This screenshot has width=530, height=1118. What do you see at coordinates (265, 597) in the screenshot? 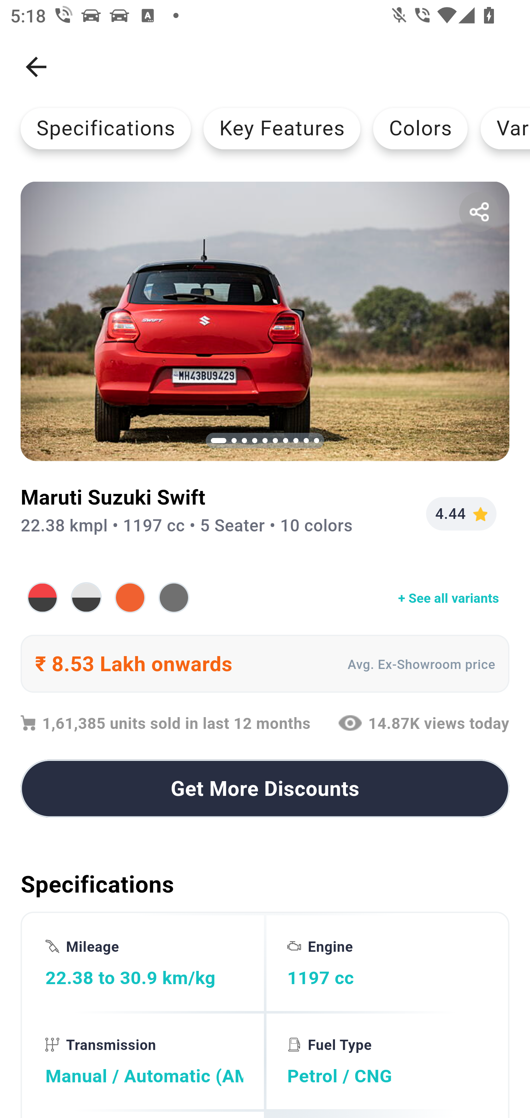
I see `+ See all variants` at bounding box center [265, 597].